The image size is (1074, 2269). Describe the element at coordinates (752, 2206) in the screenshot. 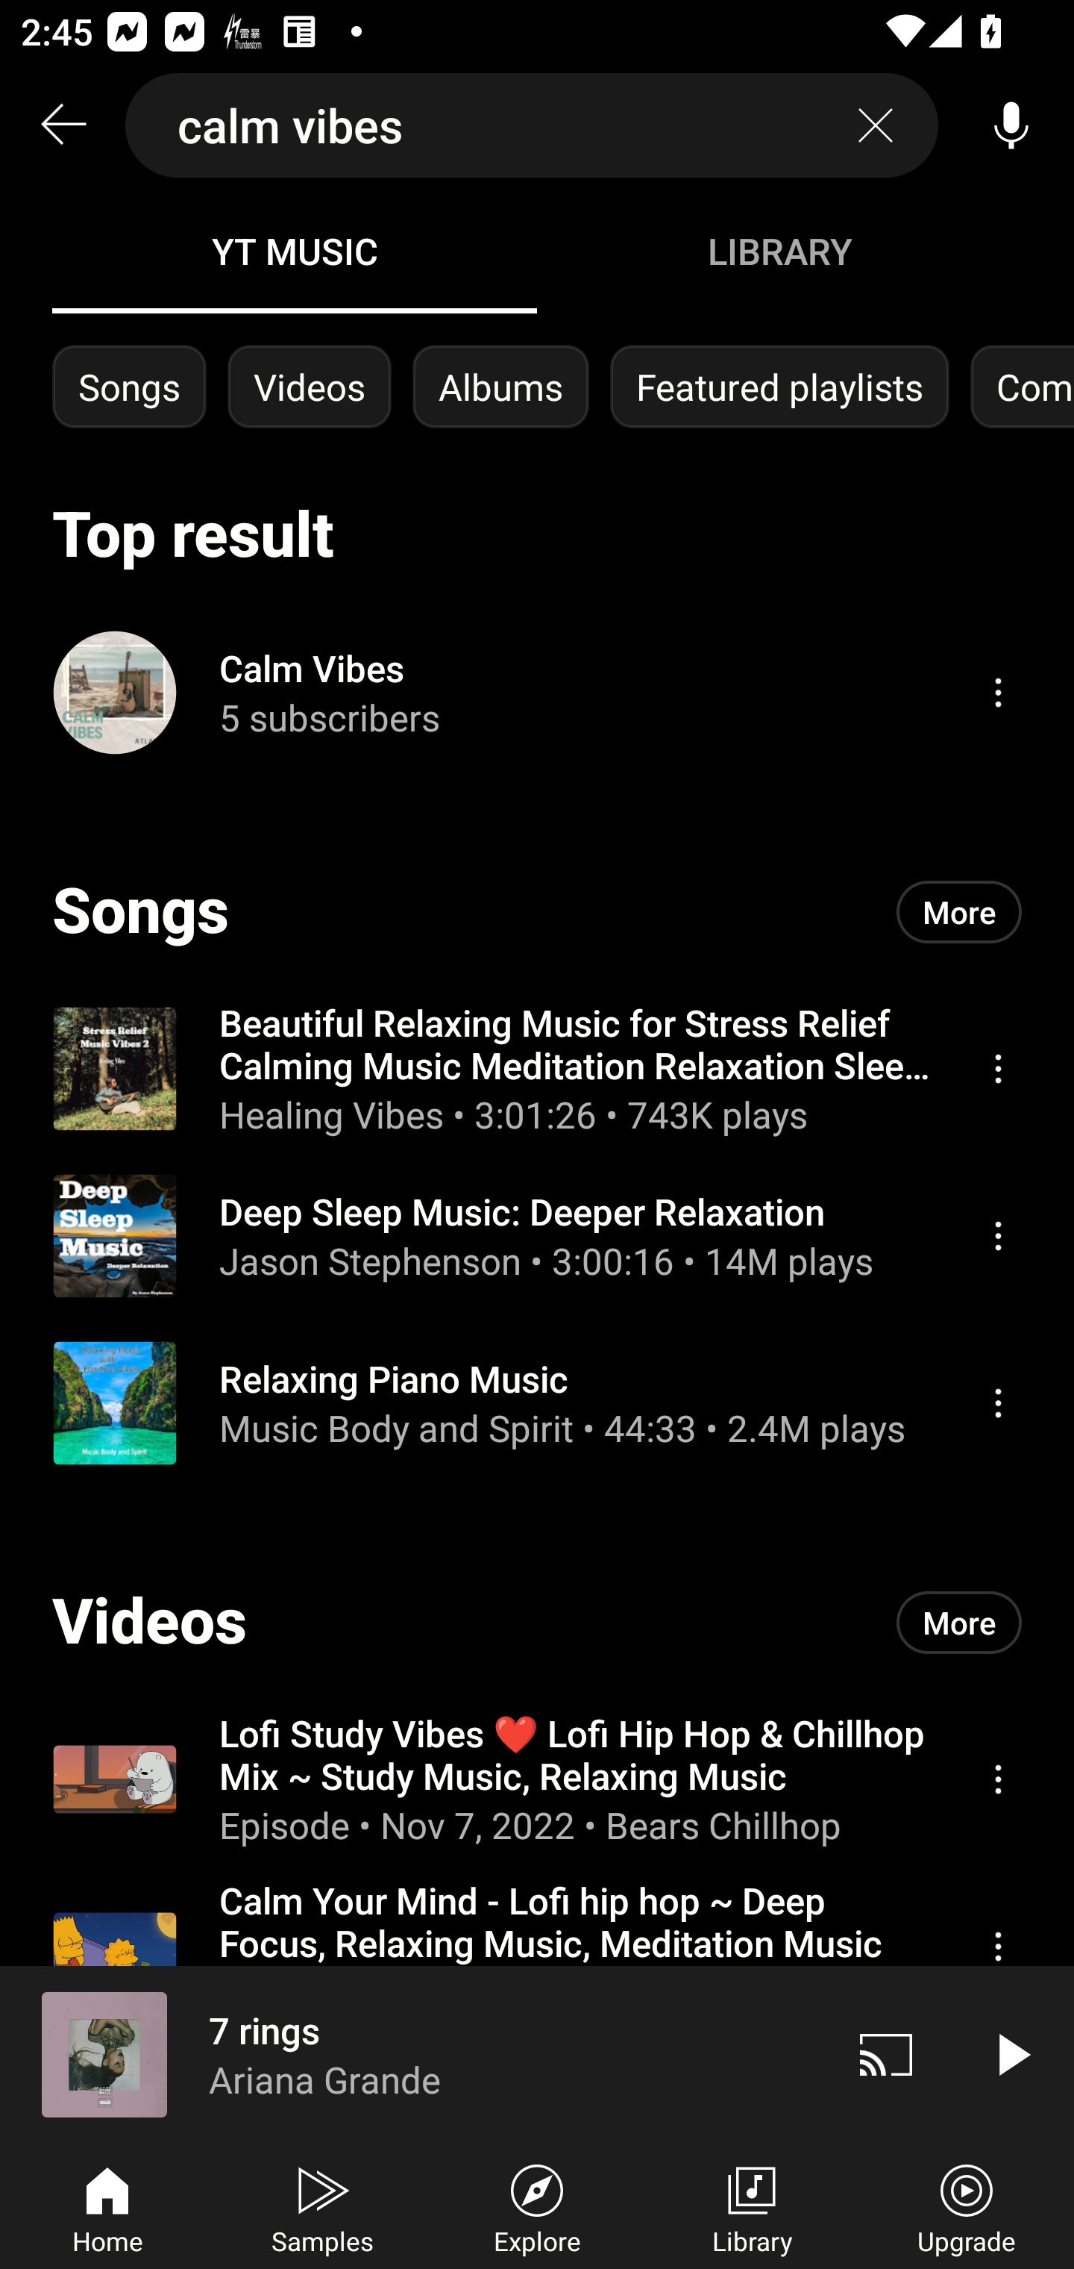

I see `Library` at that location.